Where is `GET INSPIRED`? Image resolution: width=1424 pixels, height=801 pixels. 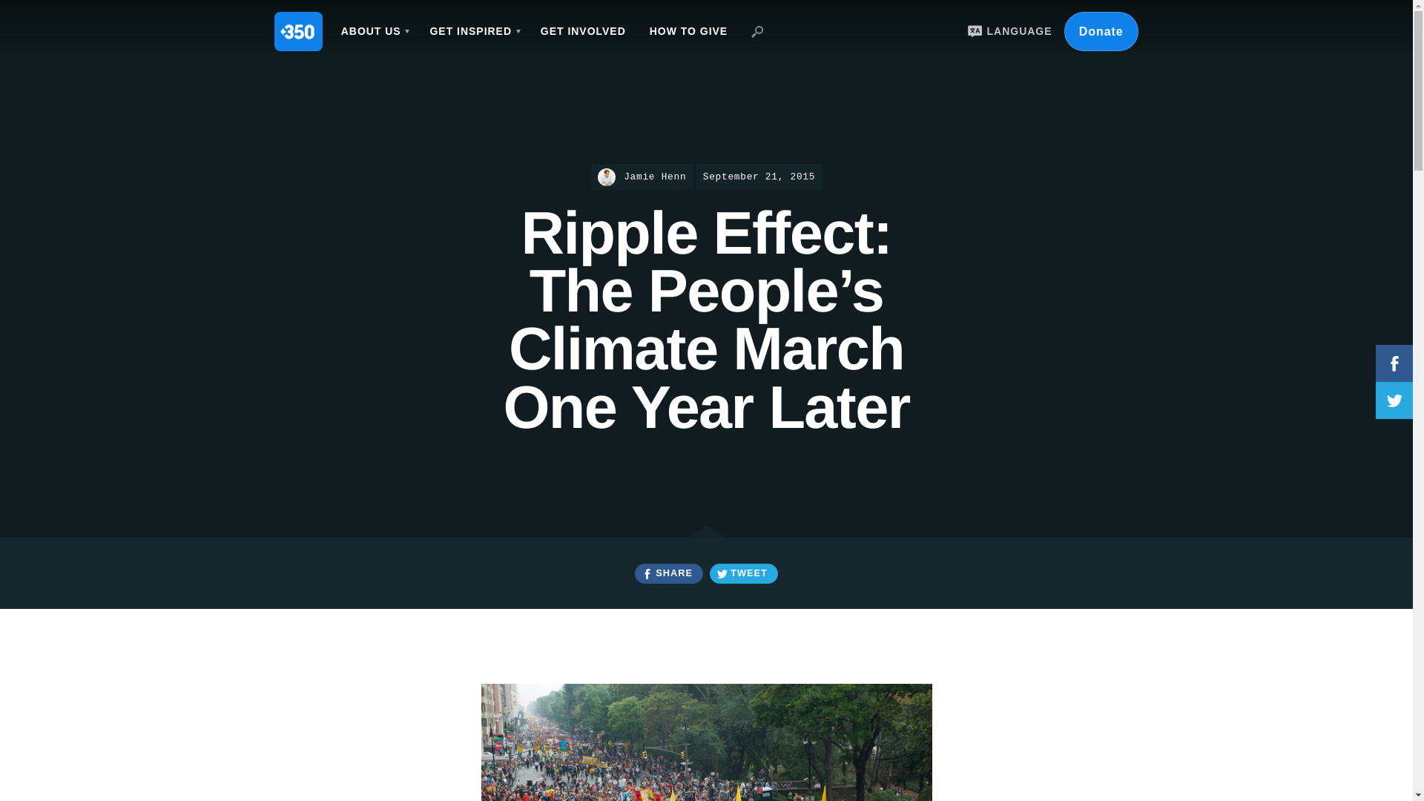 GET INSPIRED is located at coordinates (472, 31).